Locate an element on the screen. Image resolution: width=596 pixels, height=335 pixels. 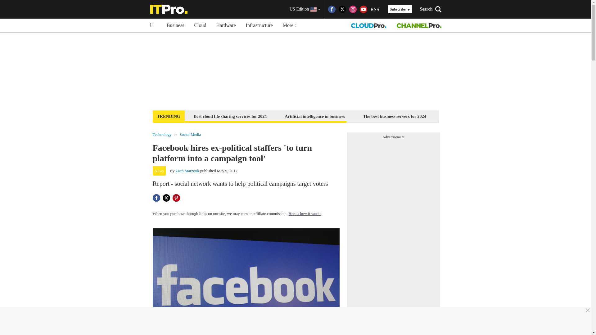
US Edition is located at coordinates (305, 9).